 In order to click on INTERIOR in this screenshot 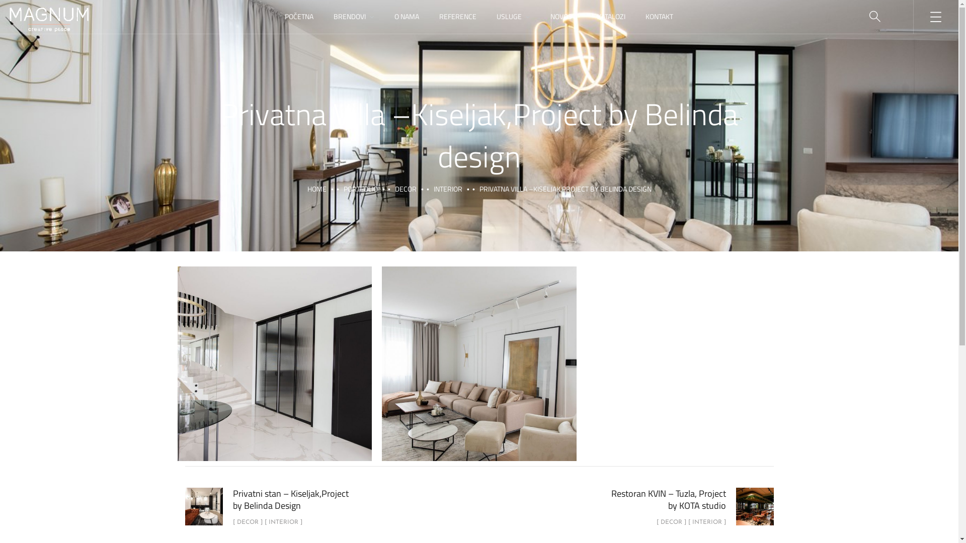, I will do `click(448, 189)`.